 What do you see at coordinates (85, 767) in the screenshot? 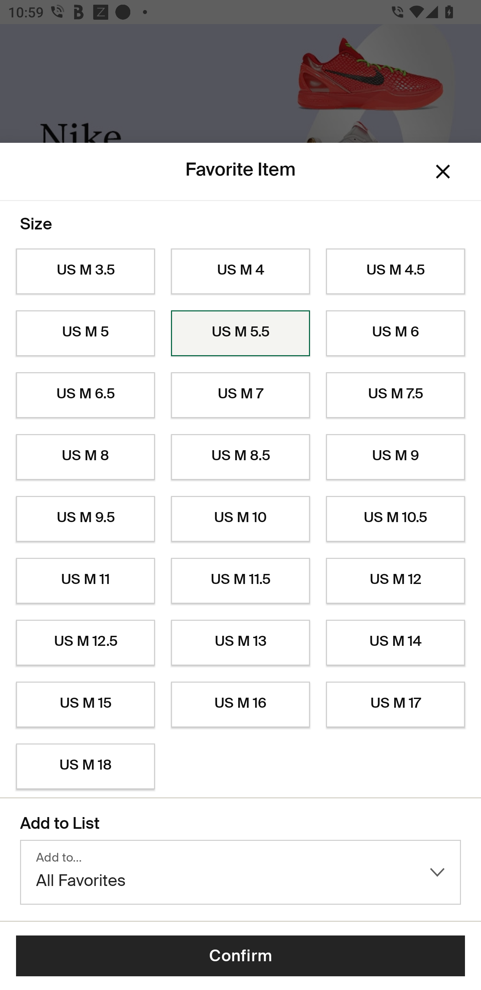
I see `US M 18` at bounding box center [85, 767].